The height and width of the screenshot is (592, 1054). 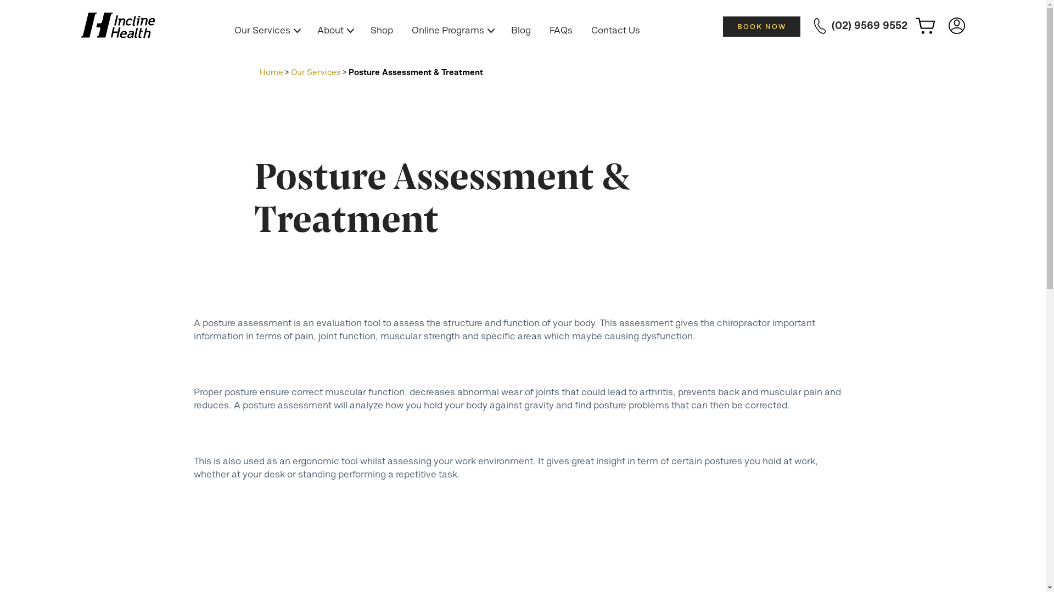 What do you see at coordinates (616, 30) in the screenshot?
I see `Contact Us` at bounding box center [616, 30].